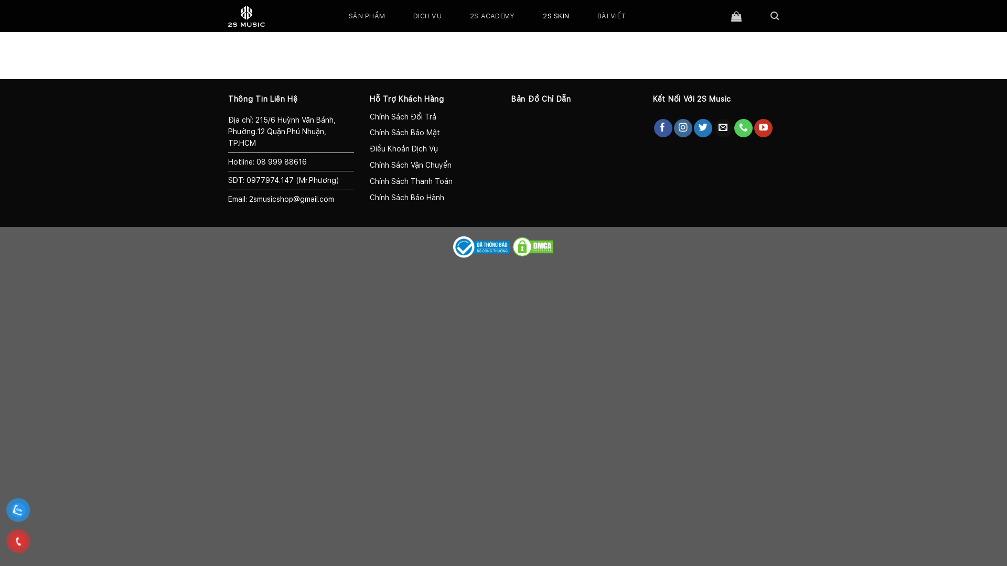  What do you see at coordinates (492, 16) in the screenshot?
I see `2S ACADEMY` at bounding box center [492, 16].